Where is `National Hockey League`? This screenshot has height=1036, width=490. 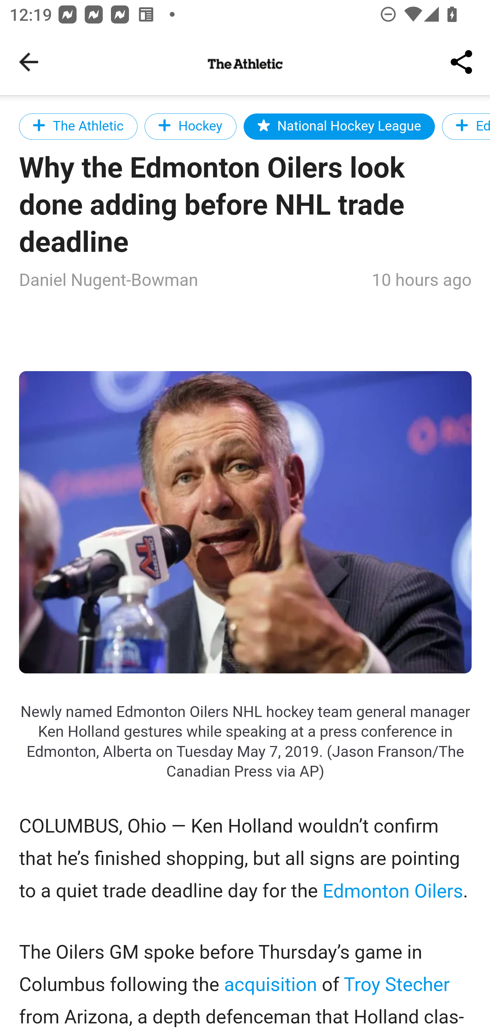 National Hockey League is located at coordinates (340, 126).